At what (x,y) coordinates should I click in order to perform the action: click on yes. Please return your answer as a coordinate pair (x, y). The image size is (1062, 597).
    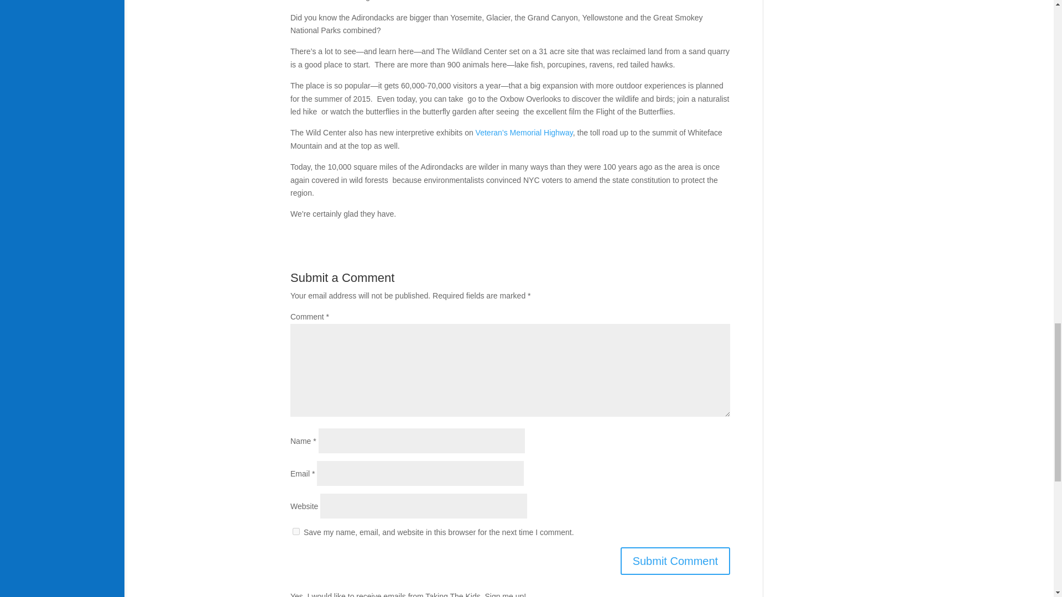
    Looking at the image, I should click on (296, 531).